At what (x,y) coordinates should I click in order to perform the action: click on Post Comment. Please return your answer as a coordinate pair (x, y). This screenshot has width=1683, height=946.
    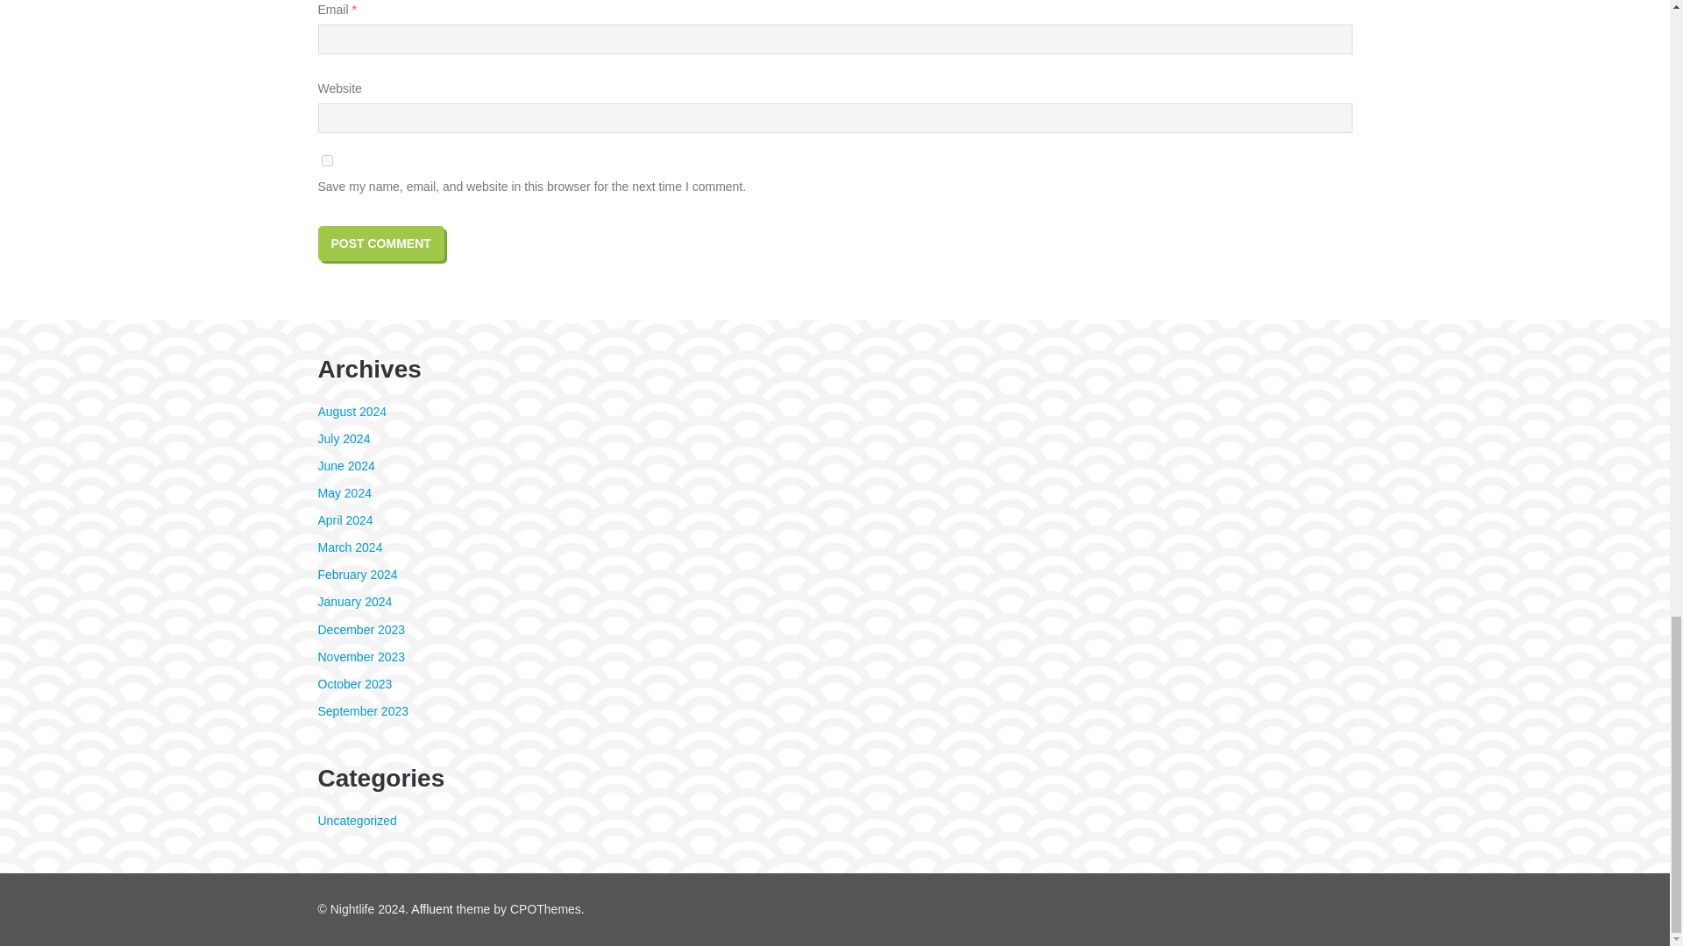
    Looking at the image, I should click on (380, 244).